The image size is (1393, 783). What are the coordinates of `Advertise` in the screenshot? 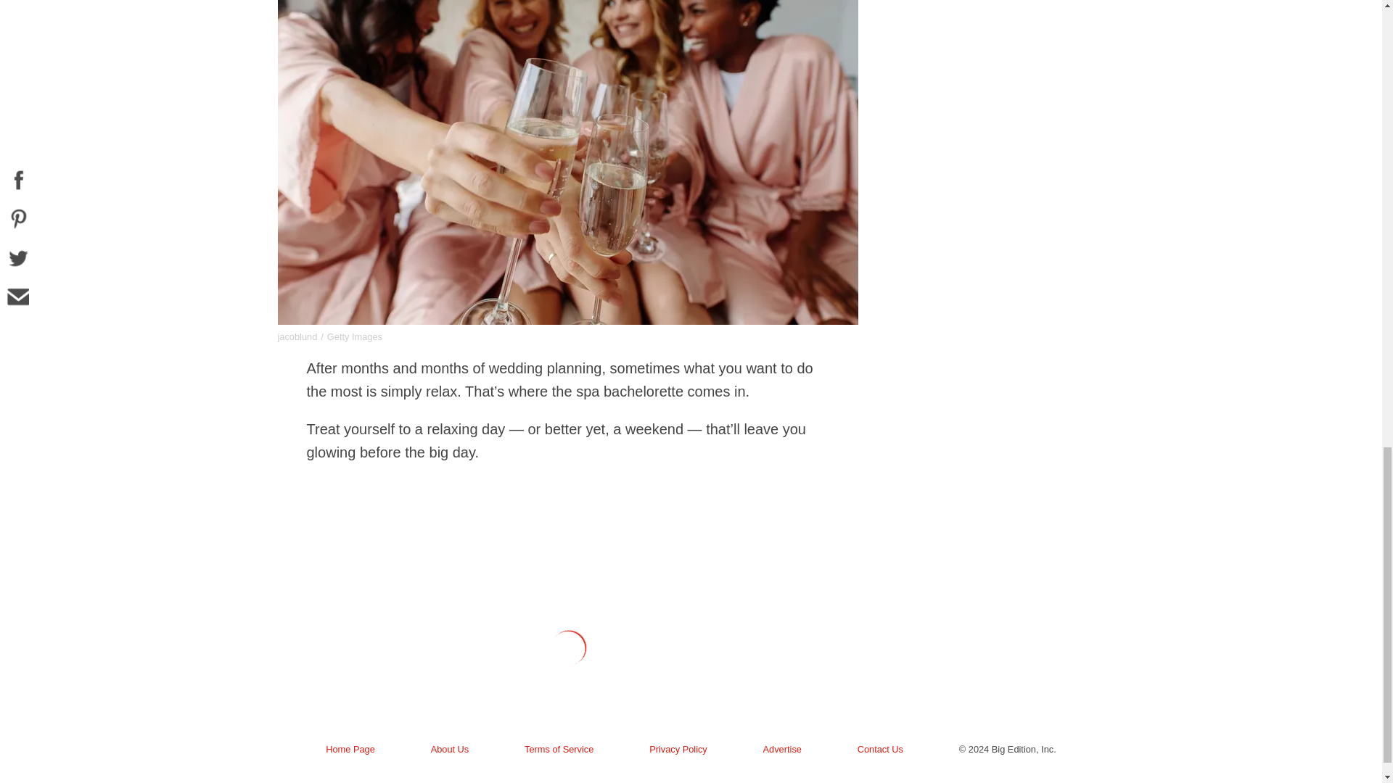 It's located at (782, 763).